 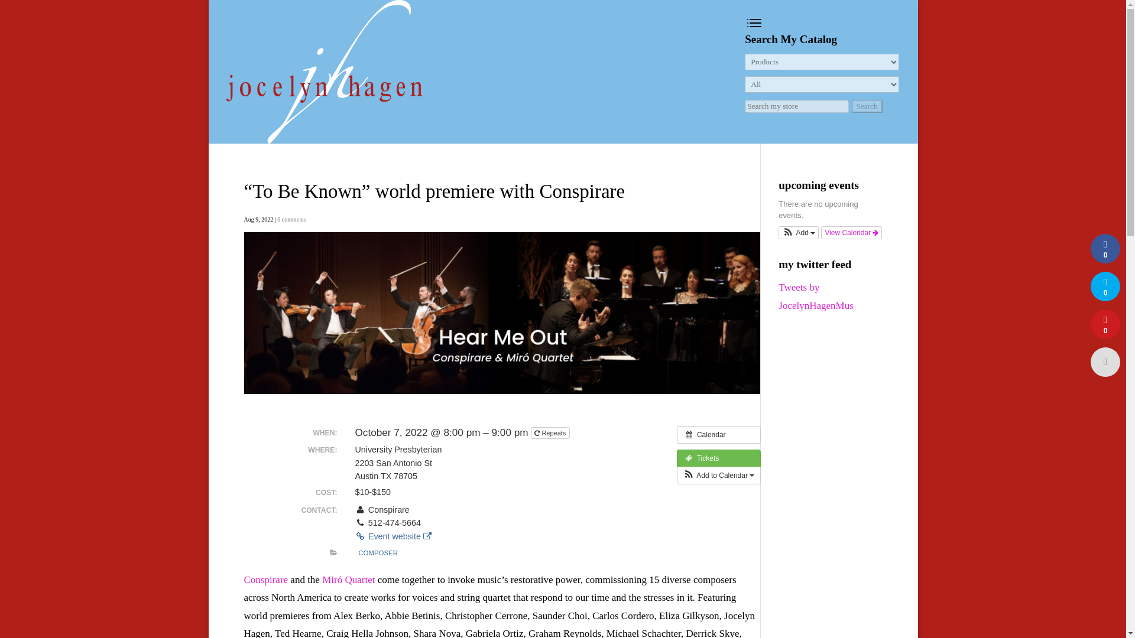 I want to click on Calendar, so click(x=719, y=435).